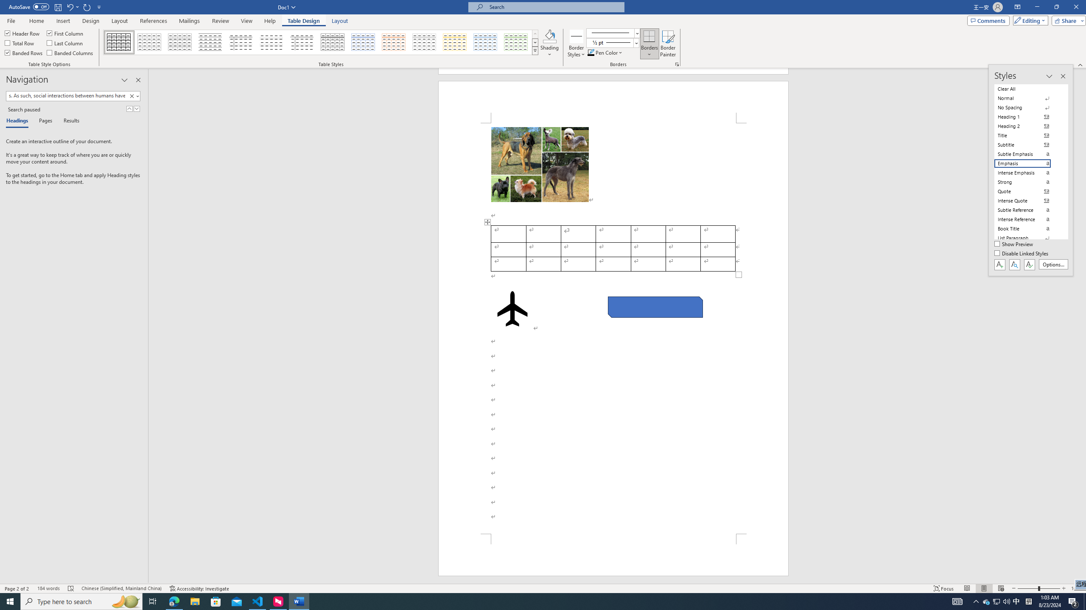  What do you see at coordinates (577, 44) in the screenshot?
I see `Border Styles` at bounding box center [577, 44].